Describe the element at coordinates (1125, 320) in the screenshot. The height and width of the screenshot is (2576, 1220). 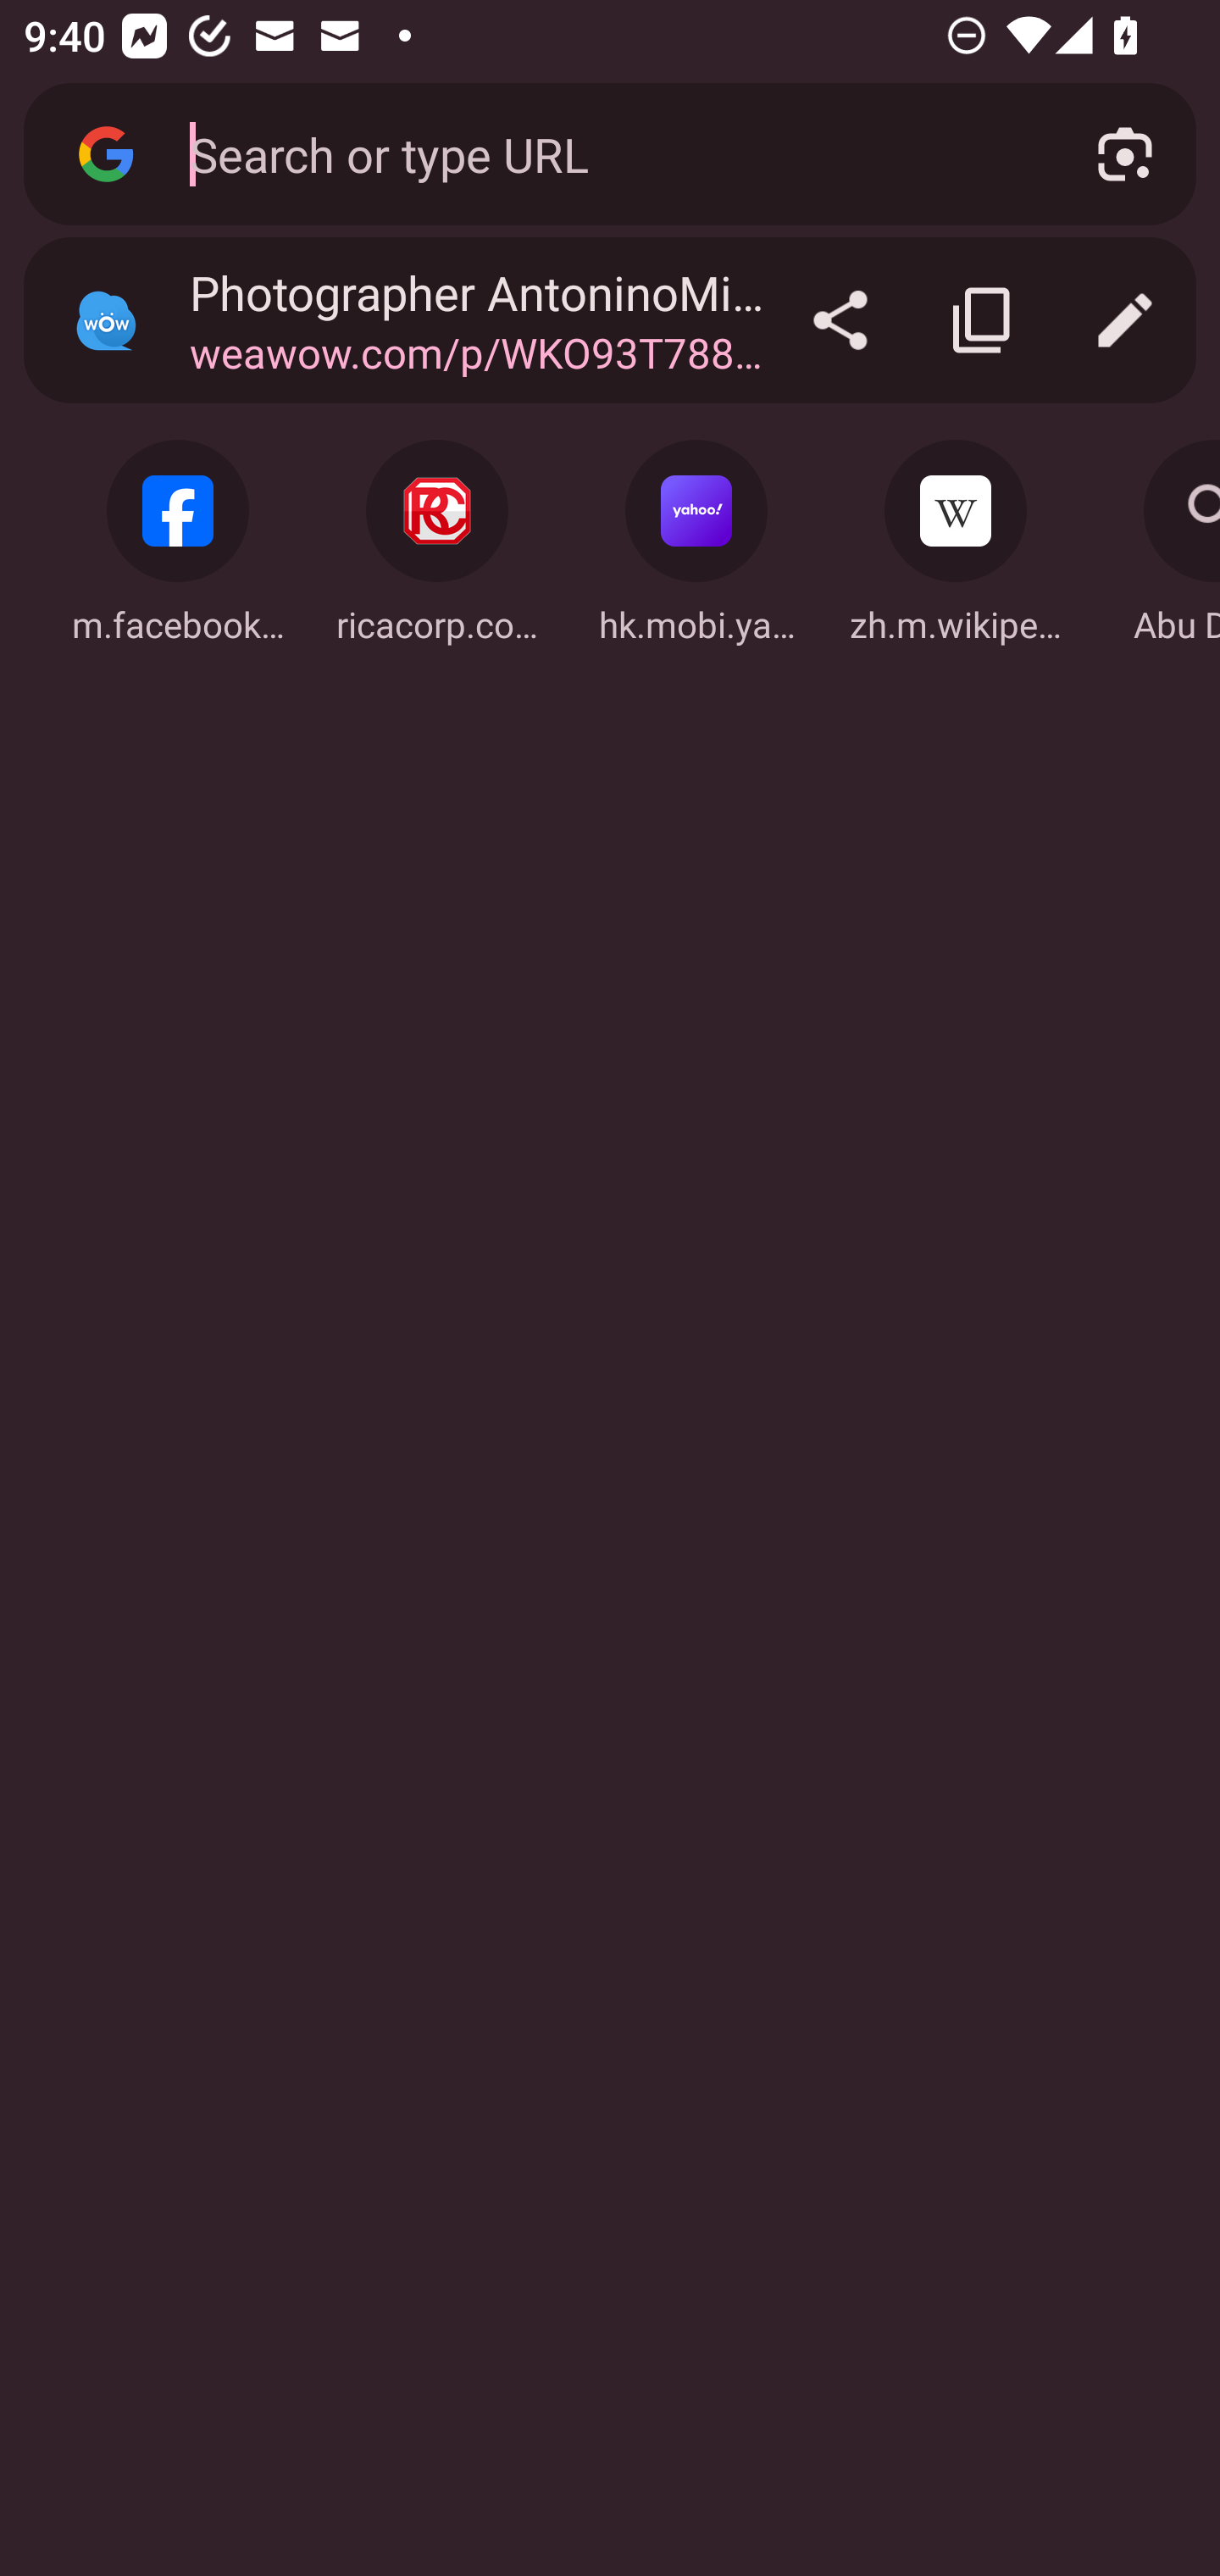
I see `Edit` at that location.